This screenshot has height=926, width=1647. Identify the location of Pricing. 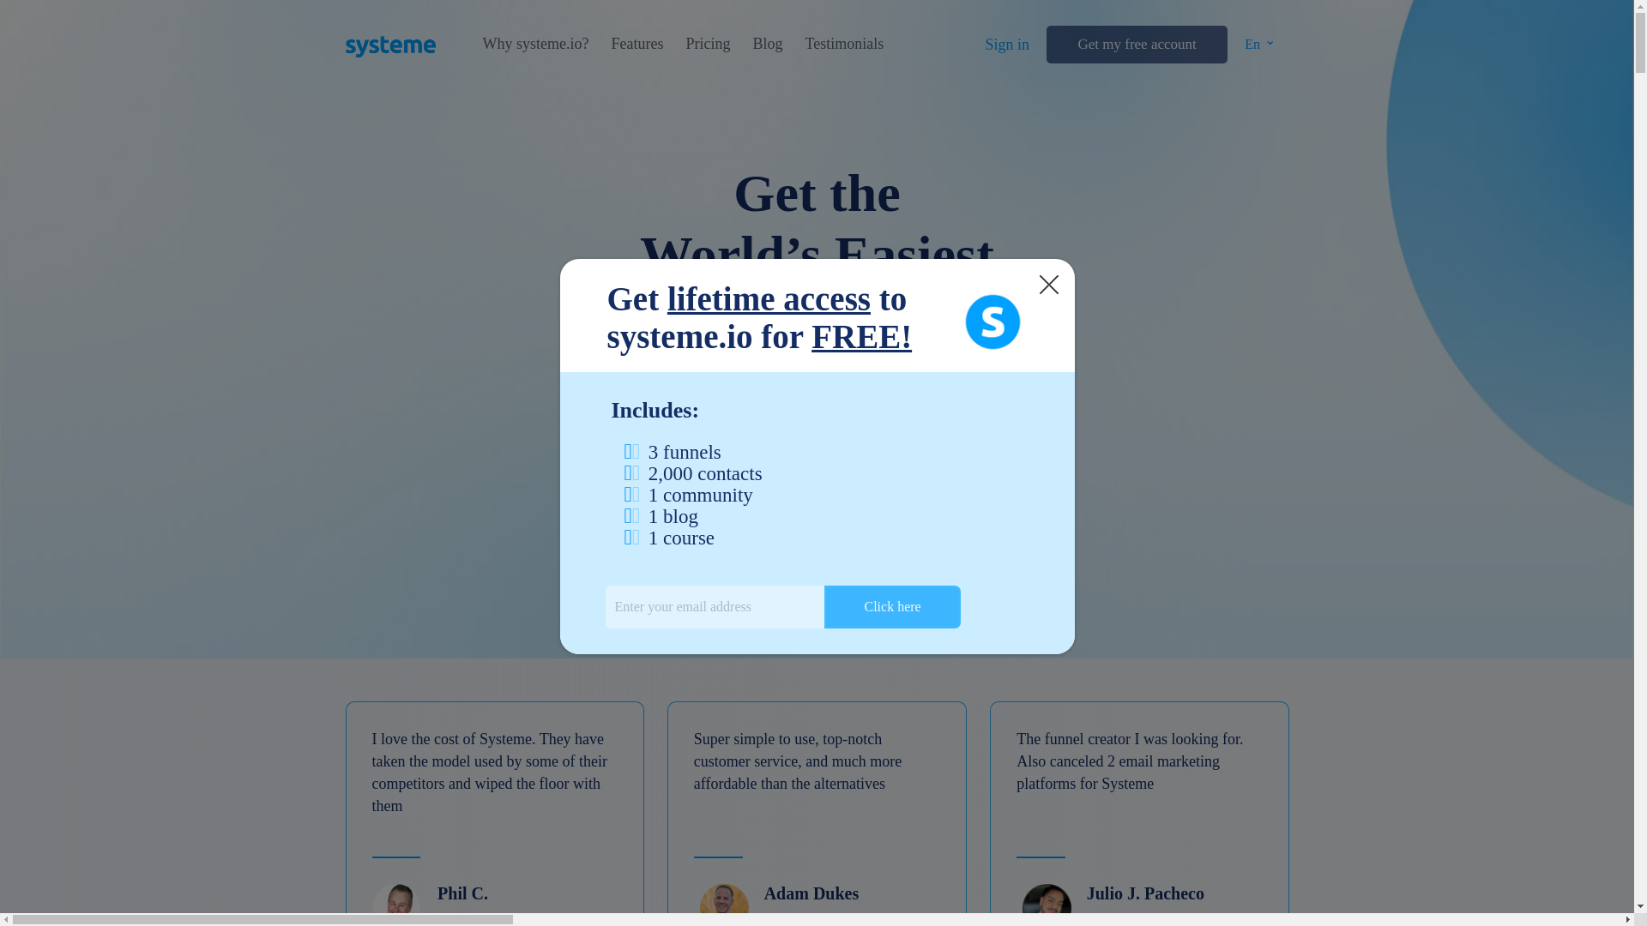
(707, 44).